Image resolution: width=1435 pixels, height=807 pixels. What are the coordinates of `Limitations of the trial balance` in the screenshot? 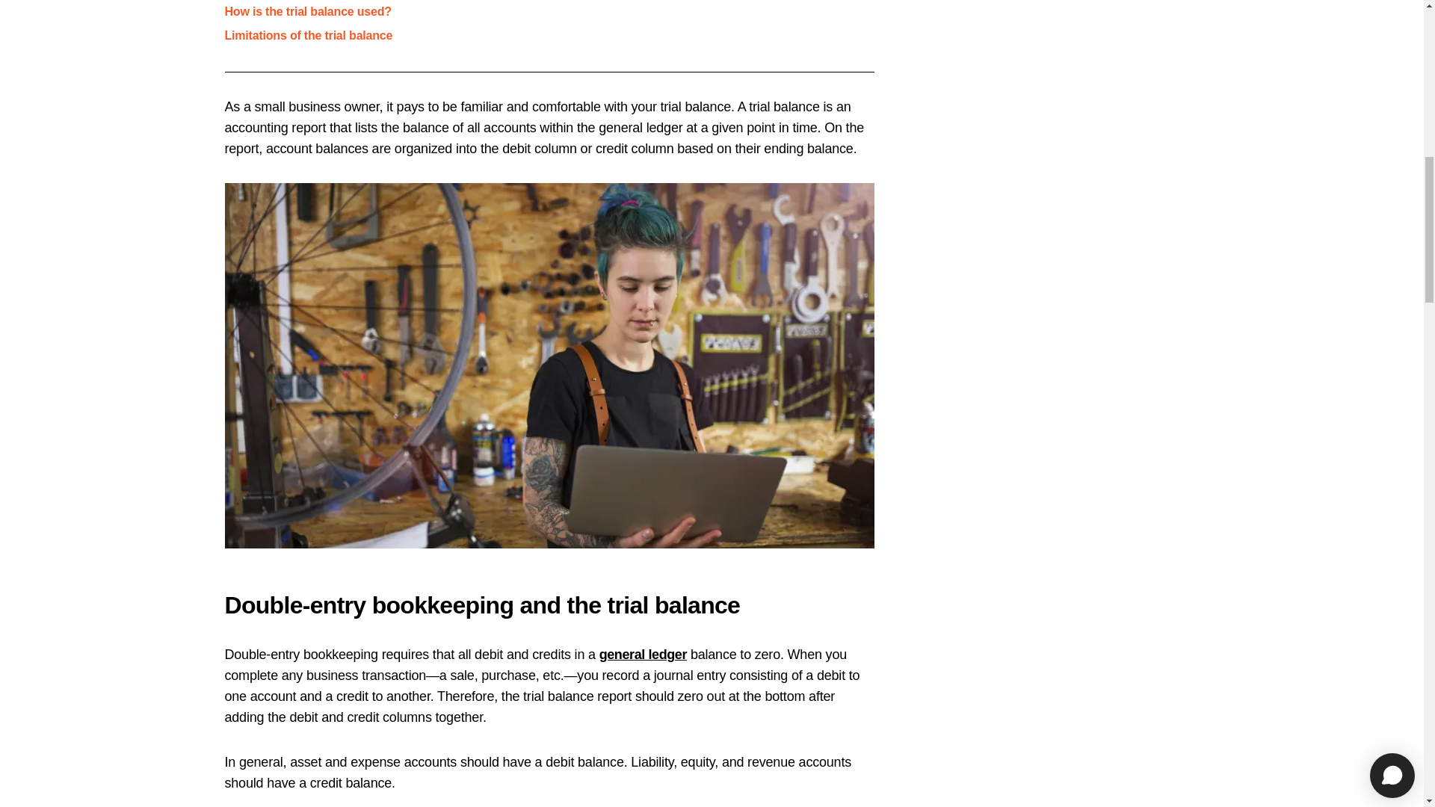 It's located at (308, 35).